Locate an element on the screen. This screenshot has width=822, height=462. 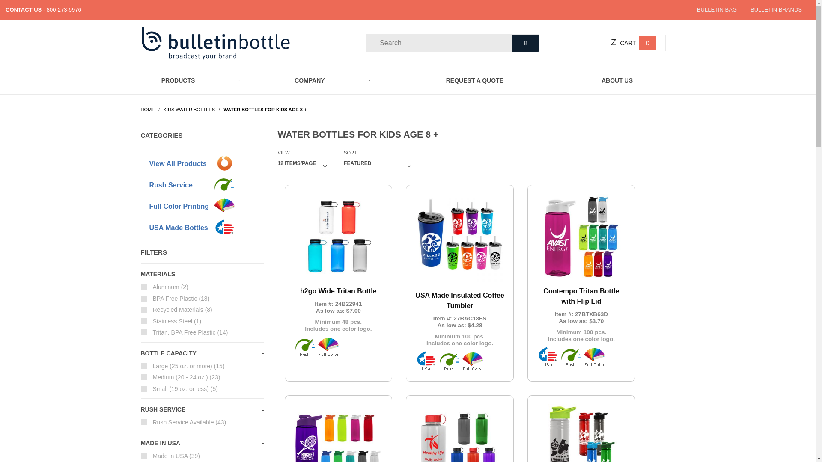
PRODUCTS is located at coordinates (200, 80).